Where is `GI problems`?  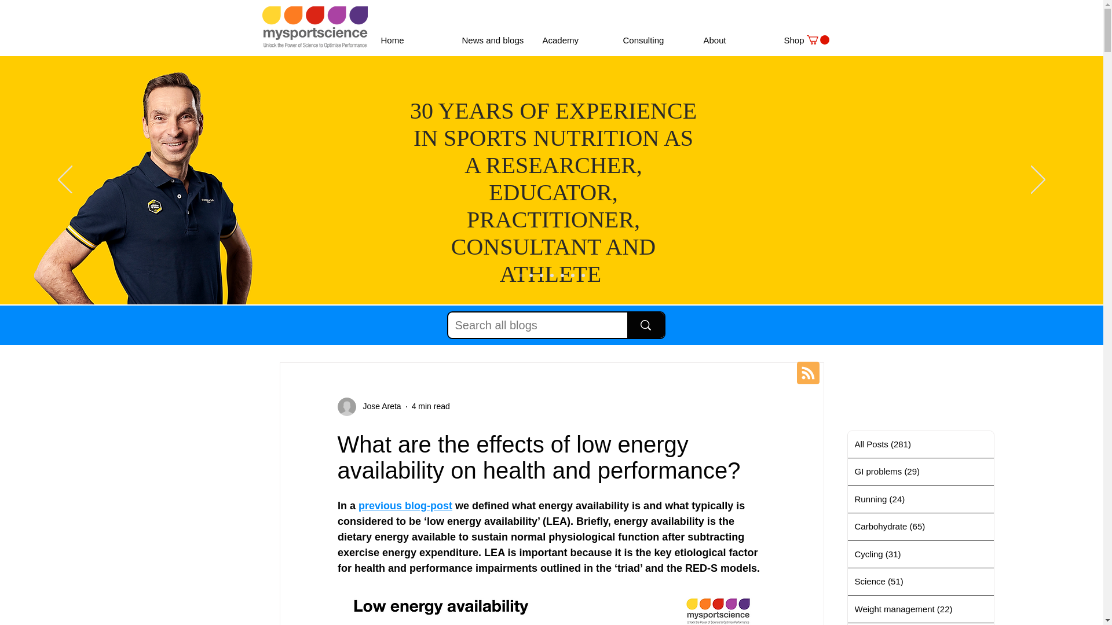 GI problems is located at coordinates (351, 328).